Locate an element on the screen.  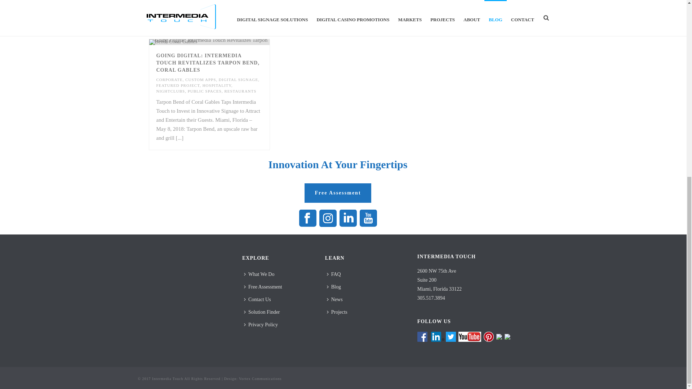
Free Assessment is located at coordinates (337, 193).